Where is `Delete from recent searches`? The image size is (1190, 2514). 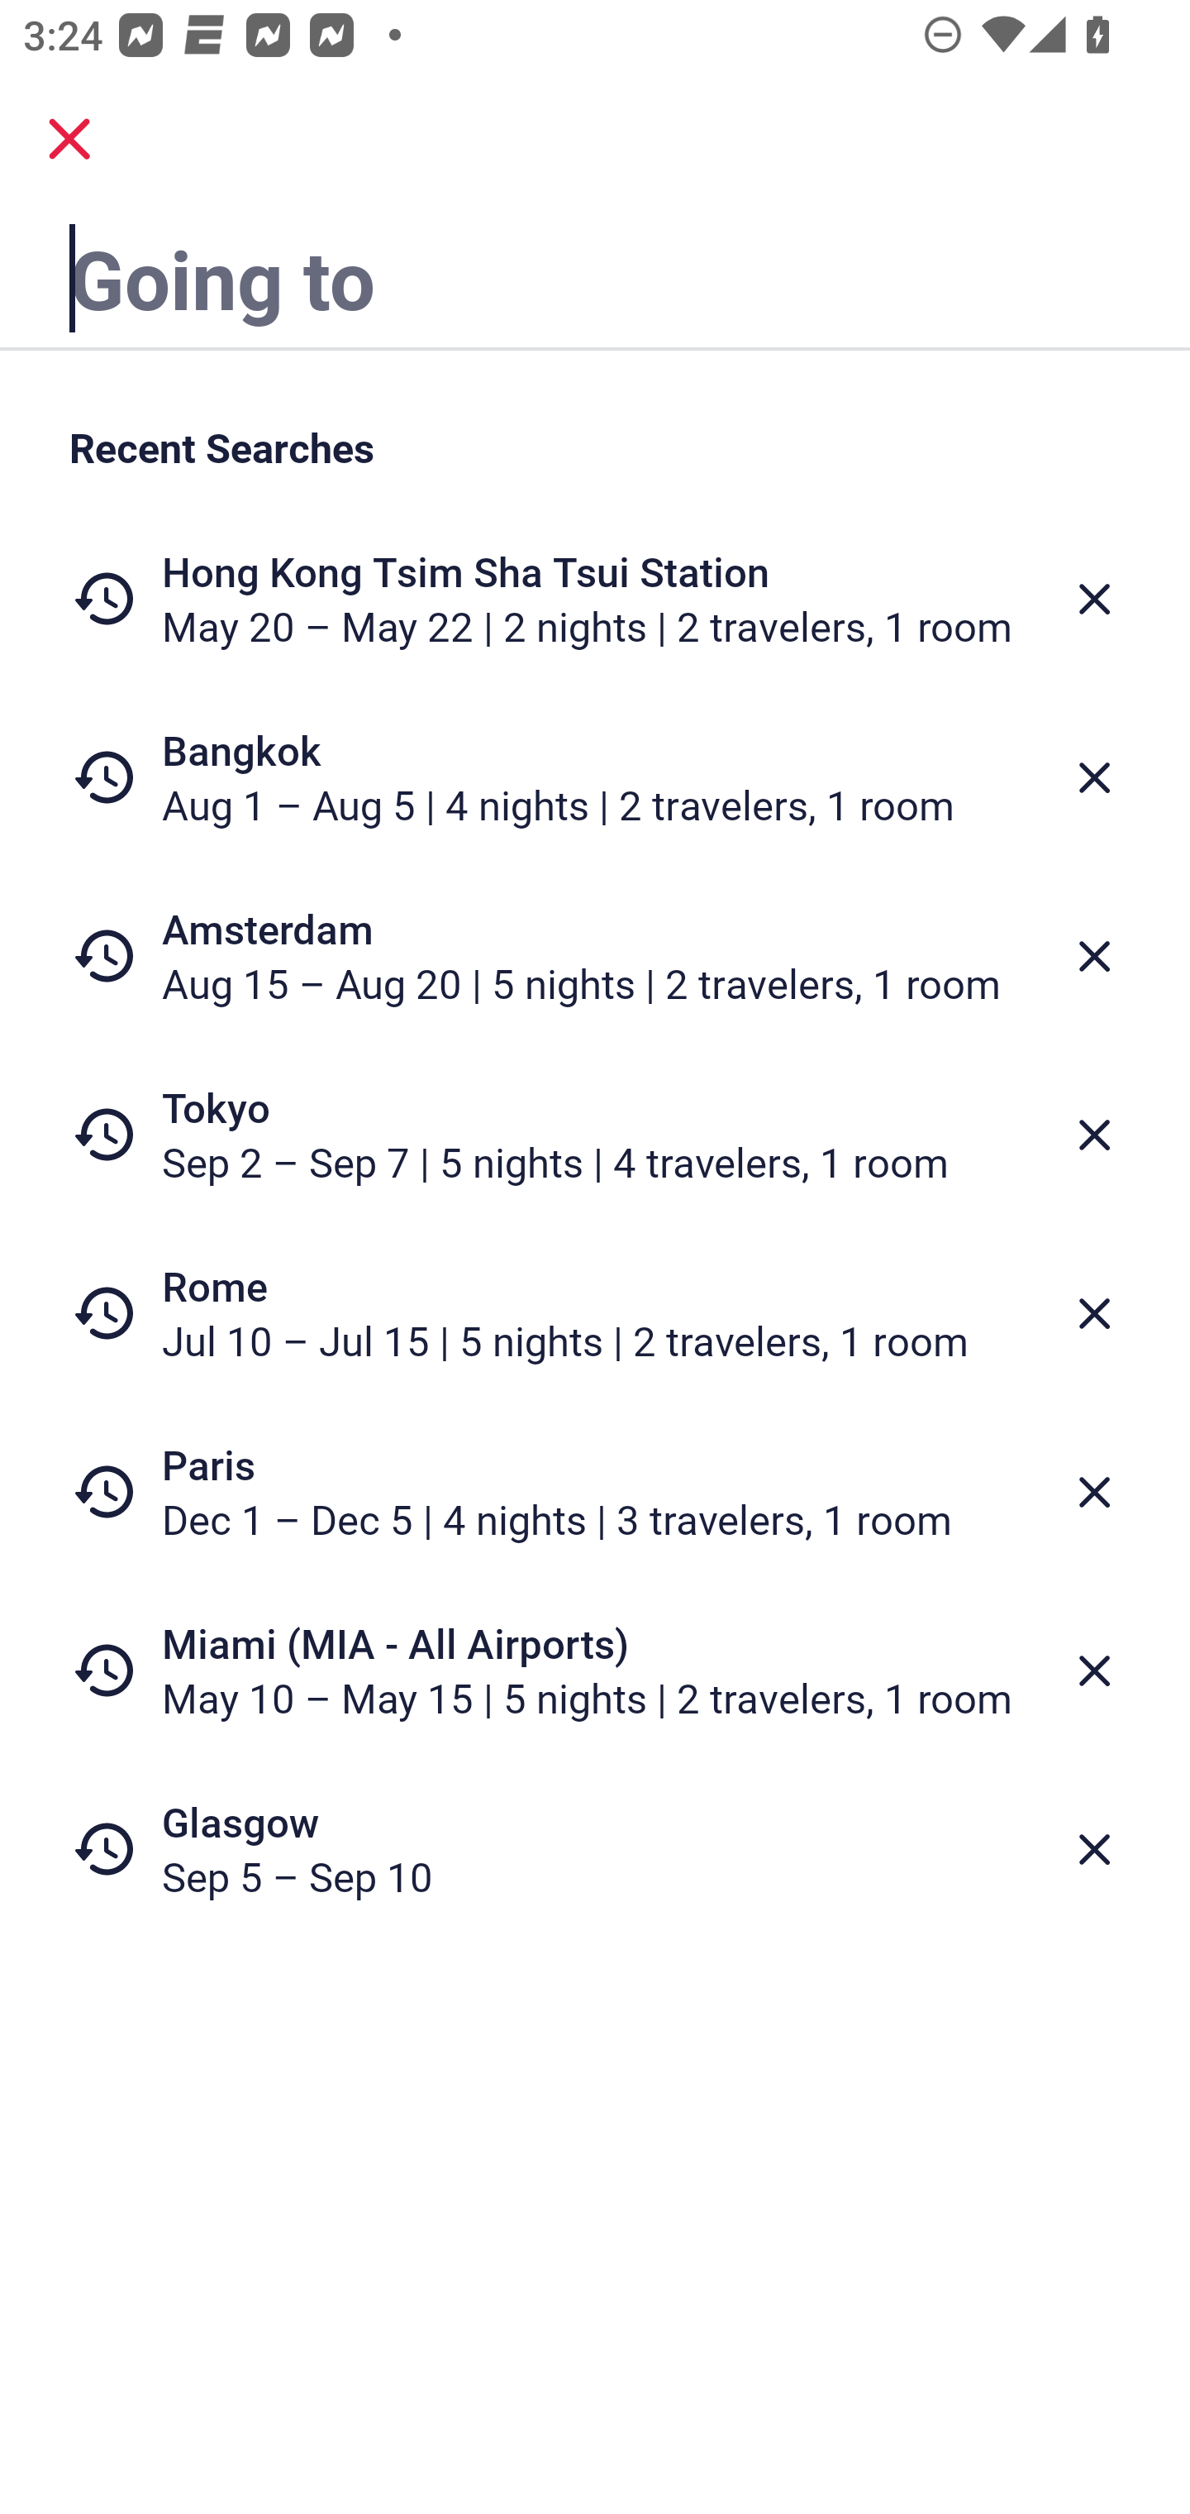
Delete from recent searches is located at coordinates (1094, 777).